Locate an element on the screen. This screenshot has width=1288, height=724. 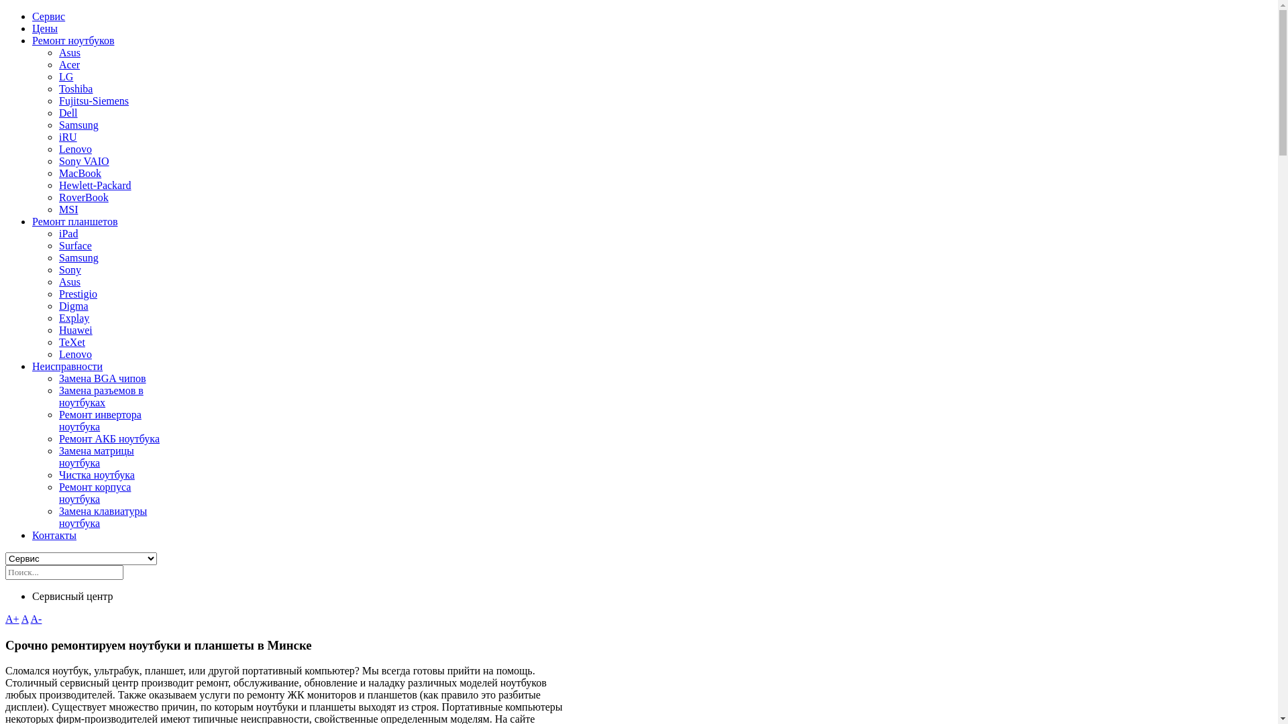
Prestigio is located at coordinates (78, 294).